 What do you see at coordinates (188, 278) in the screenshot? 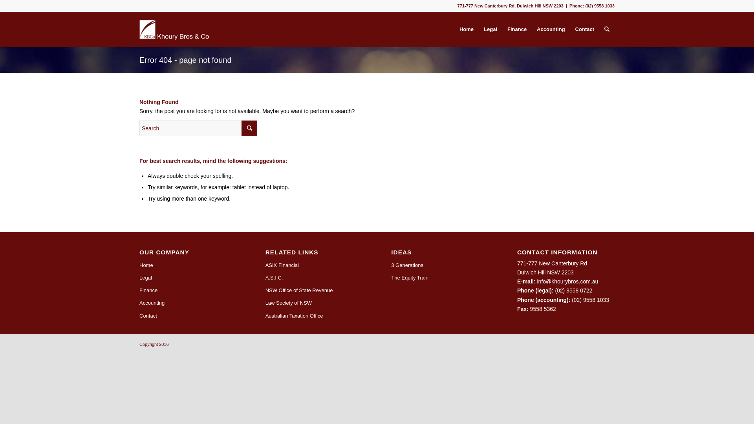
I see `Legal` at bounding box center [188, 278].